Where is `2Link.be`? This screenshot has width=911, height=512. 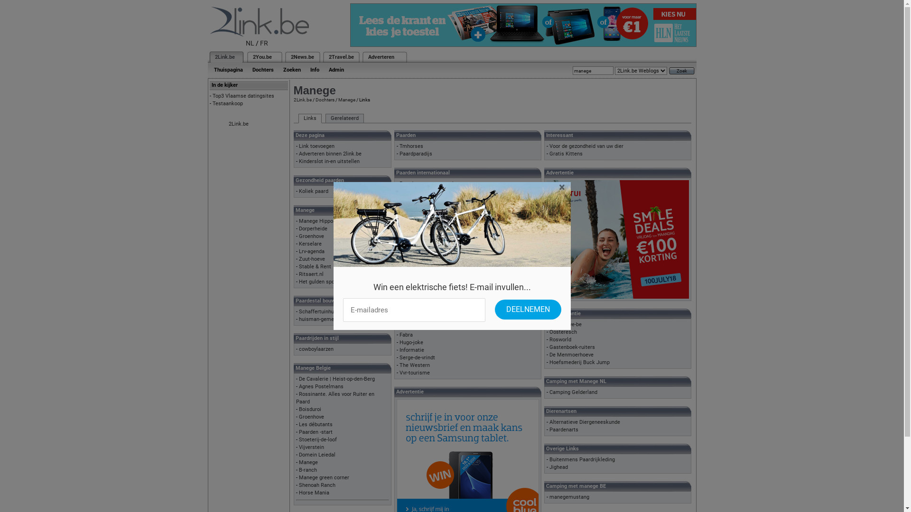
2Link.be is located at coordinates (224, 57).